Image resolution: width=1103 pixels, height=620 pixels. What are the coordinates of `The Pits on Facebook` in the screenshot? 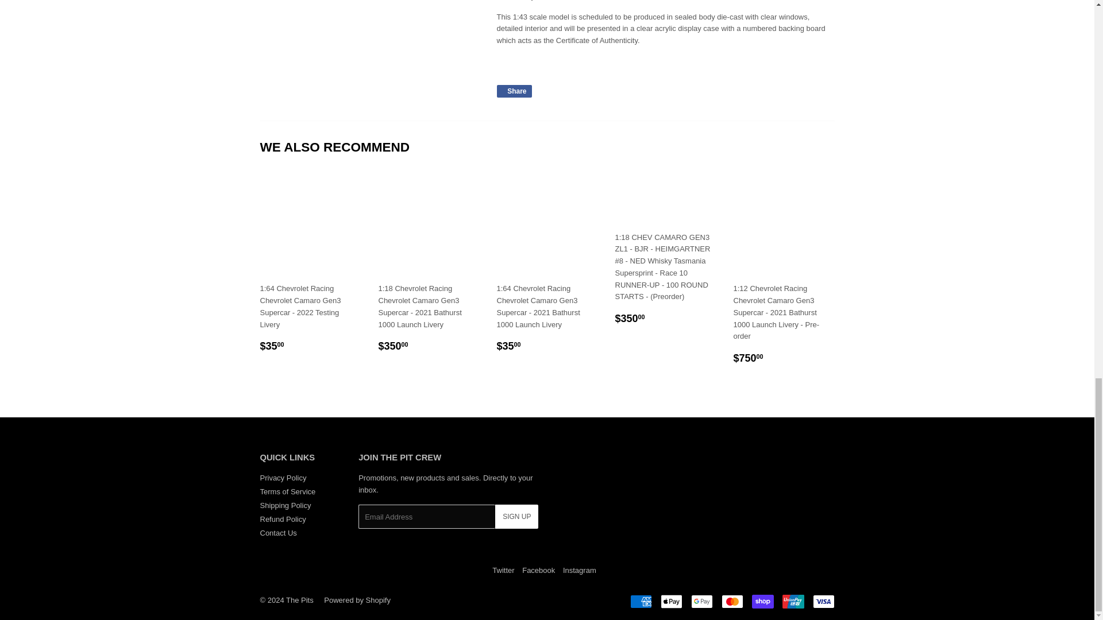 It's located at (538, 571).